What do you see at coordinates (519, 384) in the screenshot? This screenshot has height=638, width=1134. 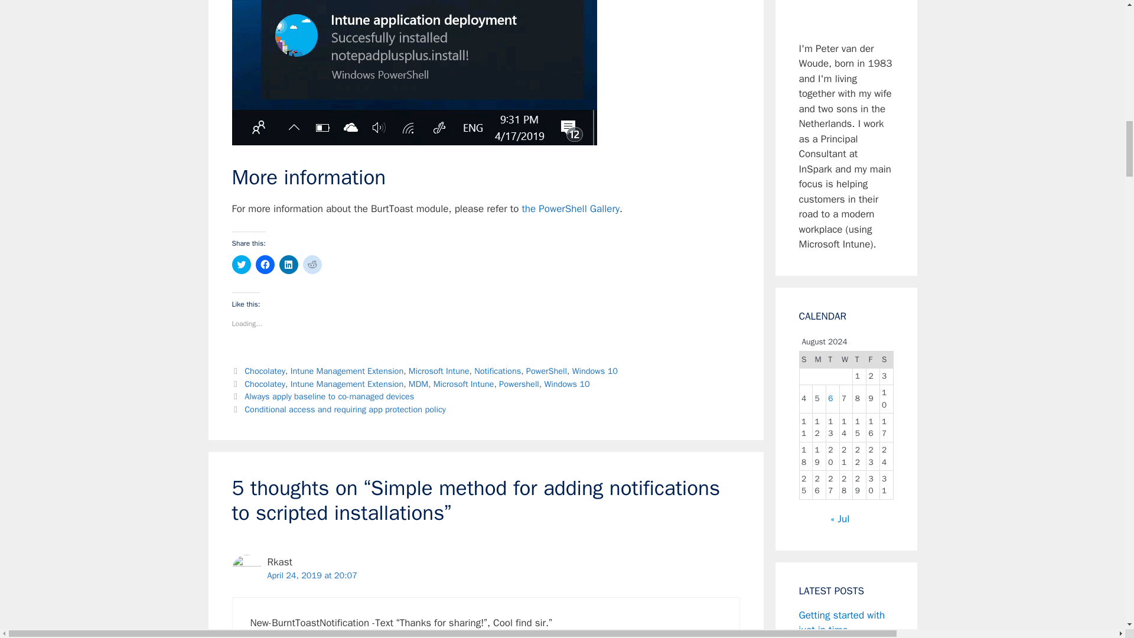 I see `Powershell` at bounding box center [519, 384].